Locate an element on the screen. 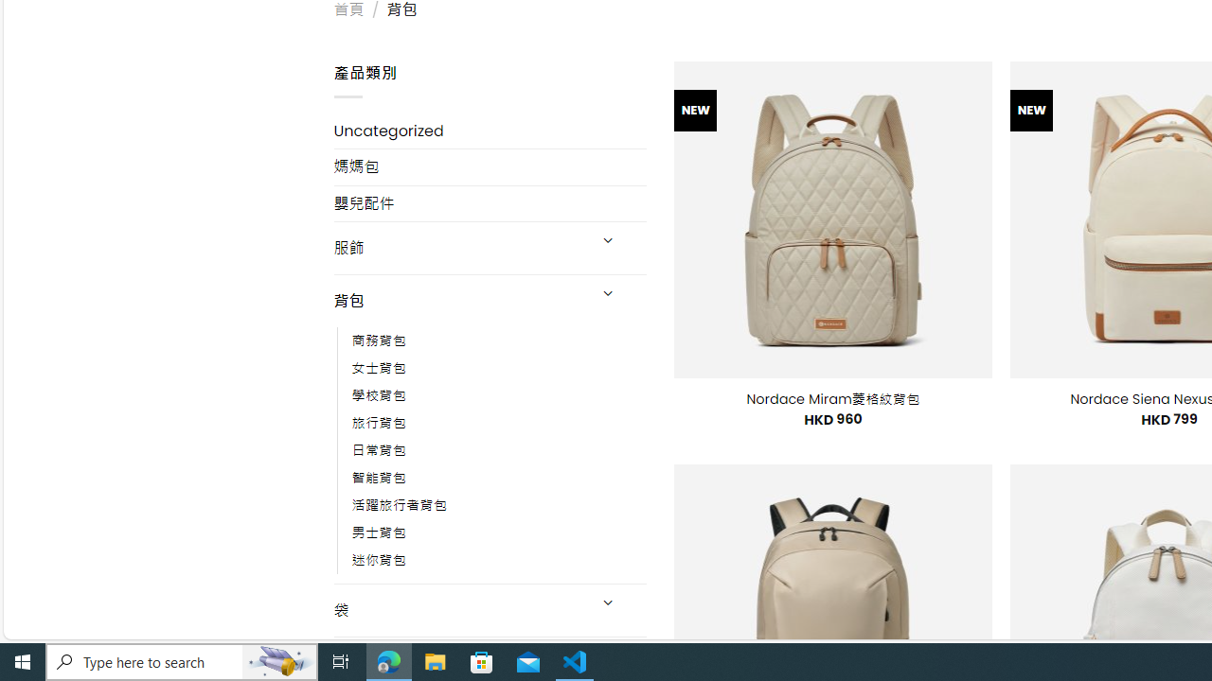 This screenshot has height=681, width=1212. Uncategorized is located at coordinates (490, 131).